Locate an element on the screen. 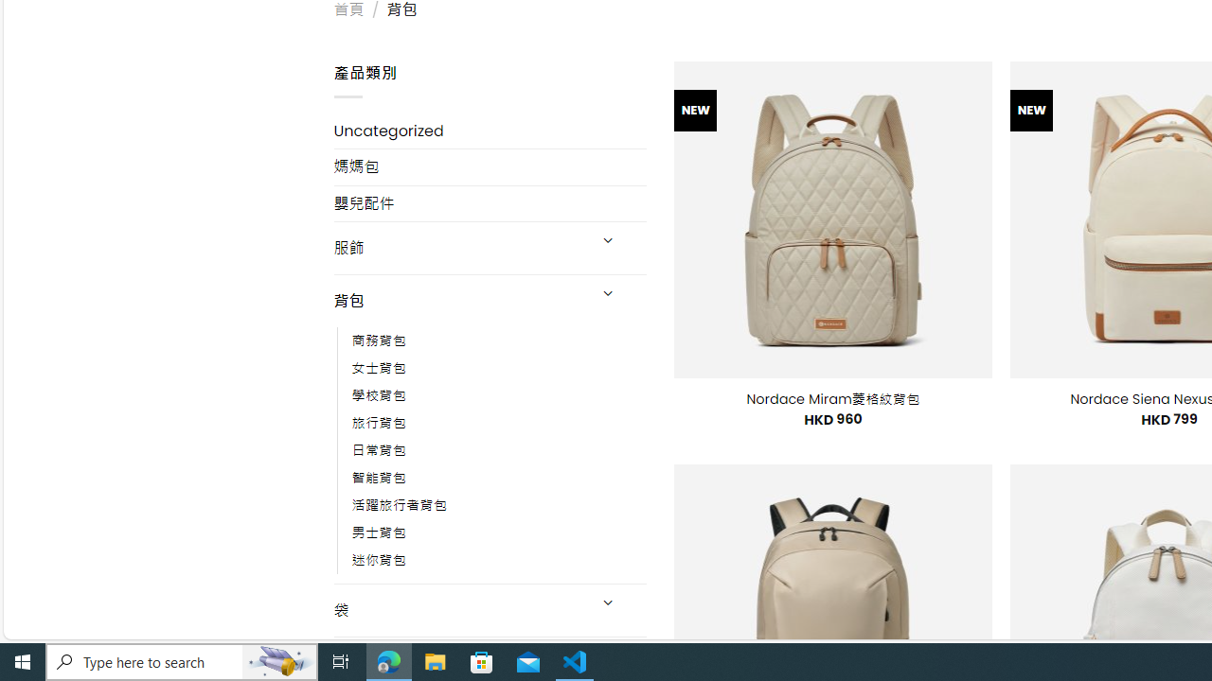 This screenshot has height=681, width=1212. Uncategorized is located at coordinates (490, 131).